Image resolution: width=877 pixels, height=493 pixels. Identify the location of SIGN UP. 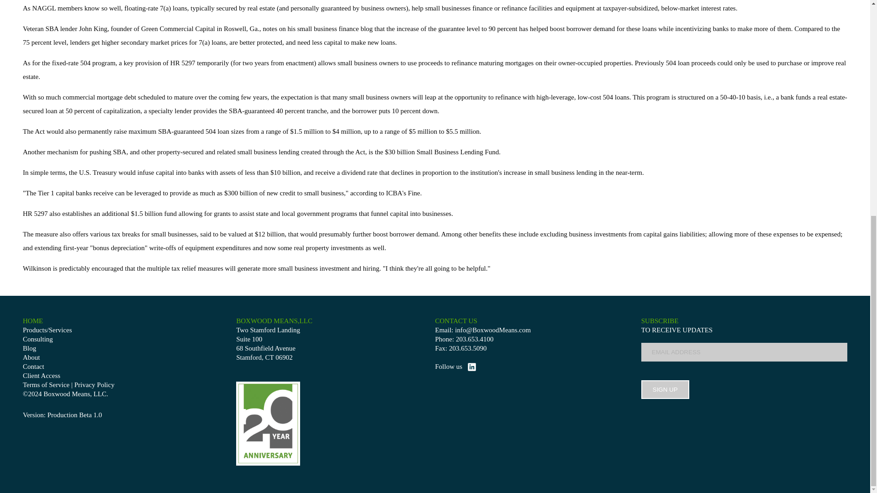
(665, 389).